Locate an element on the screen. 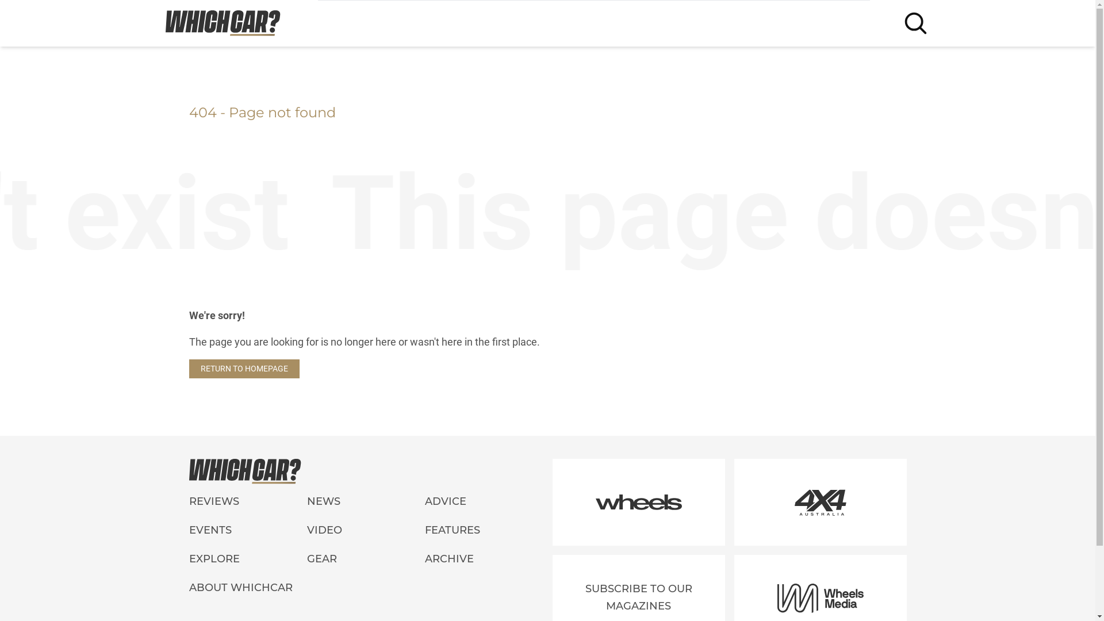 The width and height of the screenshot is (1104, 621). ARCHIVE is located at coordinates (484, 559).